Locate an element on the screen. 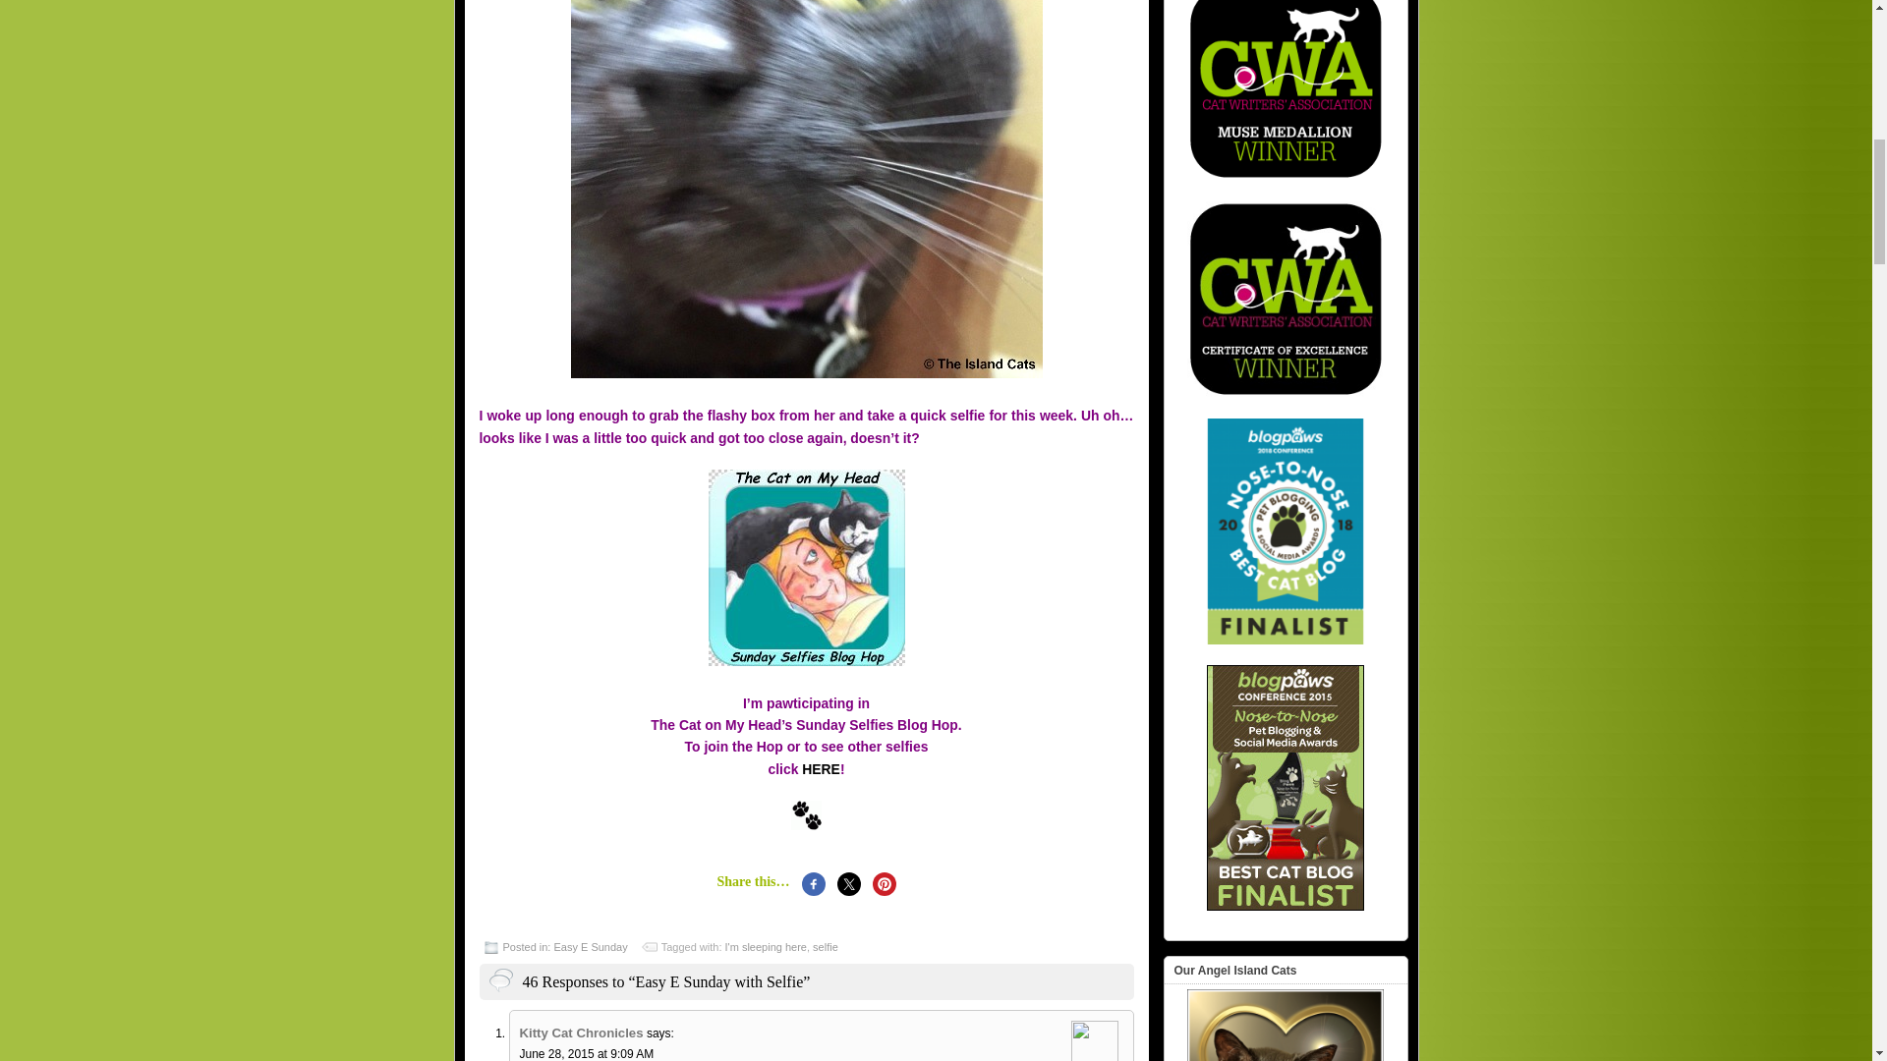  ernie-selfie-6.28.15 is located at coordinates (805, 189).